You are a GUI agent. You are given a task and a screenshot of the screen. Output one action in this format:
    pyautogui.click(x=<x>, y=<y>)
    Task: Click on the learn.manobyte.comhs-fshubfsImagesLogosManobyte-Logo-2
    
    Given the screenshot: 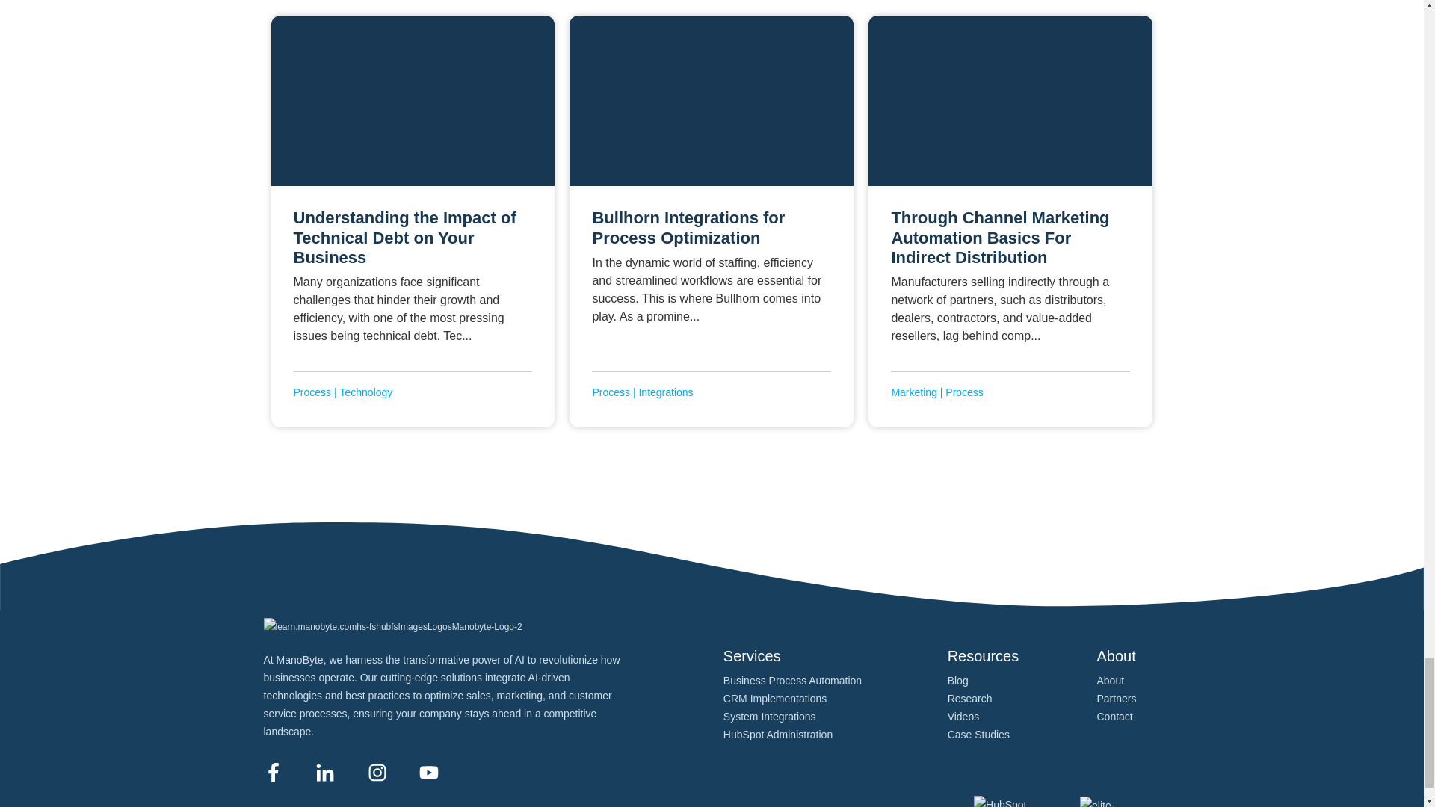 What is the action you would take?
    pyautogui.click(x=392, y=627)
    